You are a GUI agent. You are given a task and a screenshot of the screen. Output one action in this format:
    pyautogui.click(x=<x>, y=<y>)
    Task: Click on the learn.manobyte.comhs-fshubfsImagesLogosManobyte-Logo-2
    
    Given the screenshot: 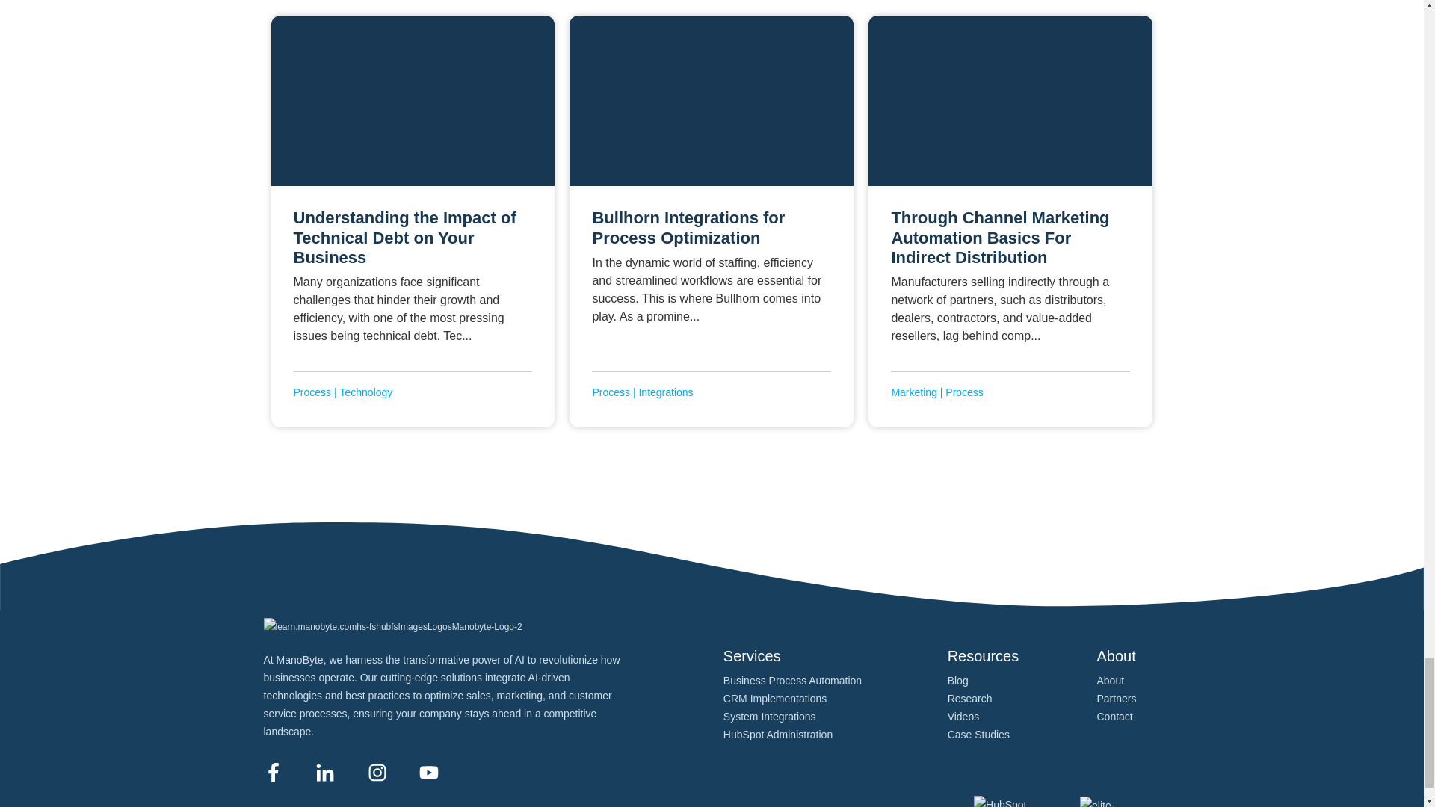 What is the action you would take?
    pyautogui.click(x=392, y=627)
    